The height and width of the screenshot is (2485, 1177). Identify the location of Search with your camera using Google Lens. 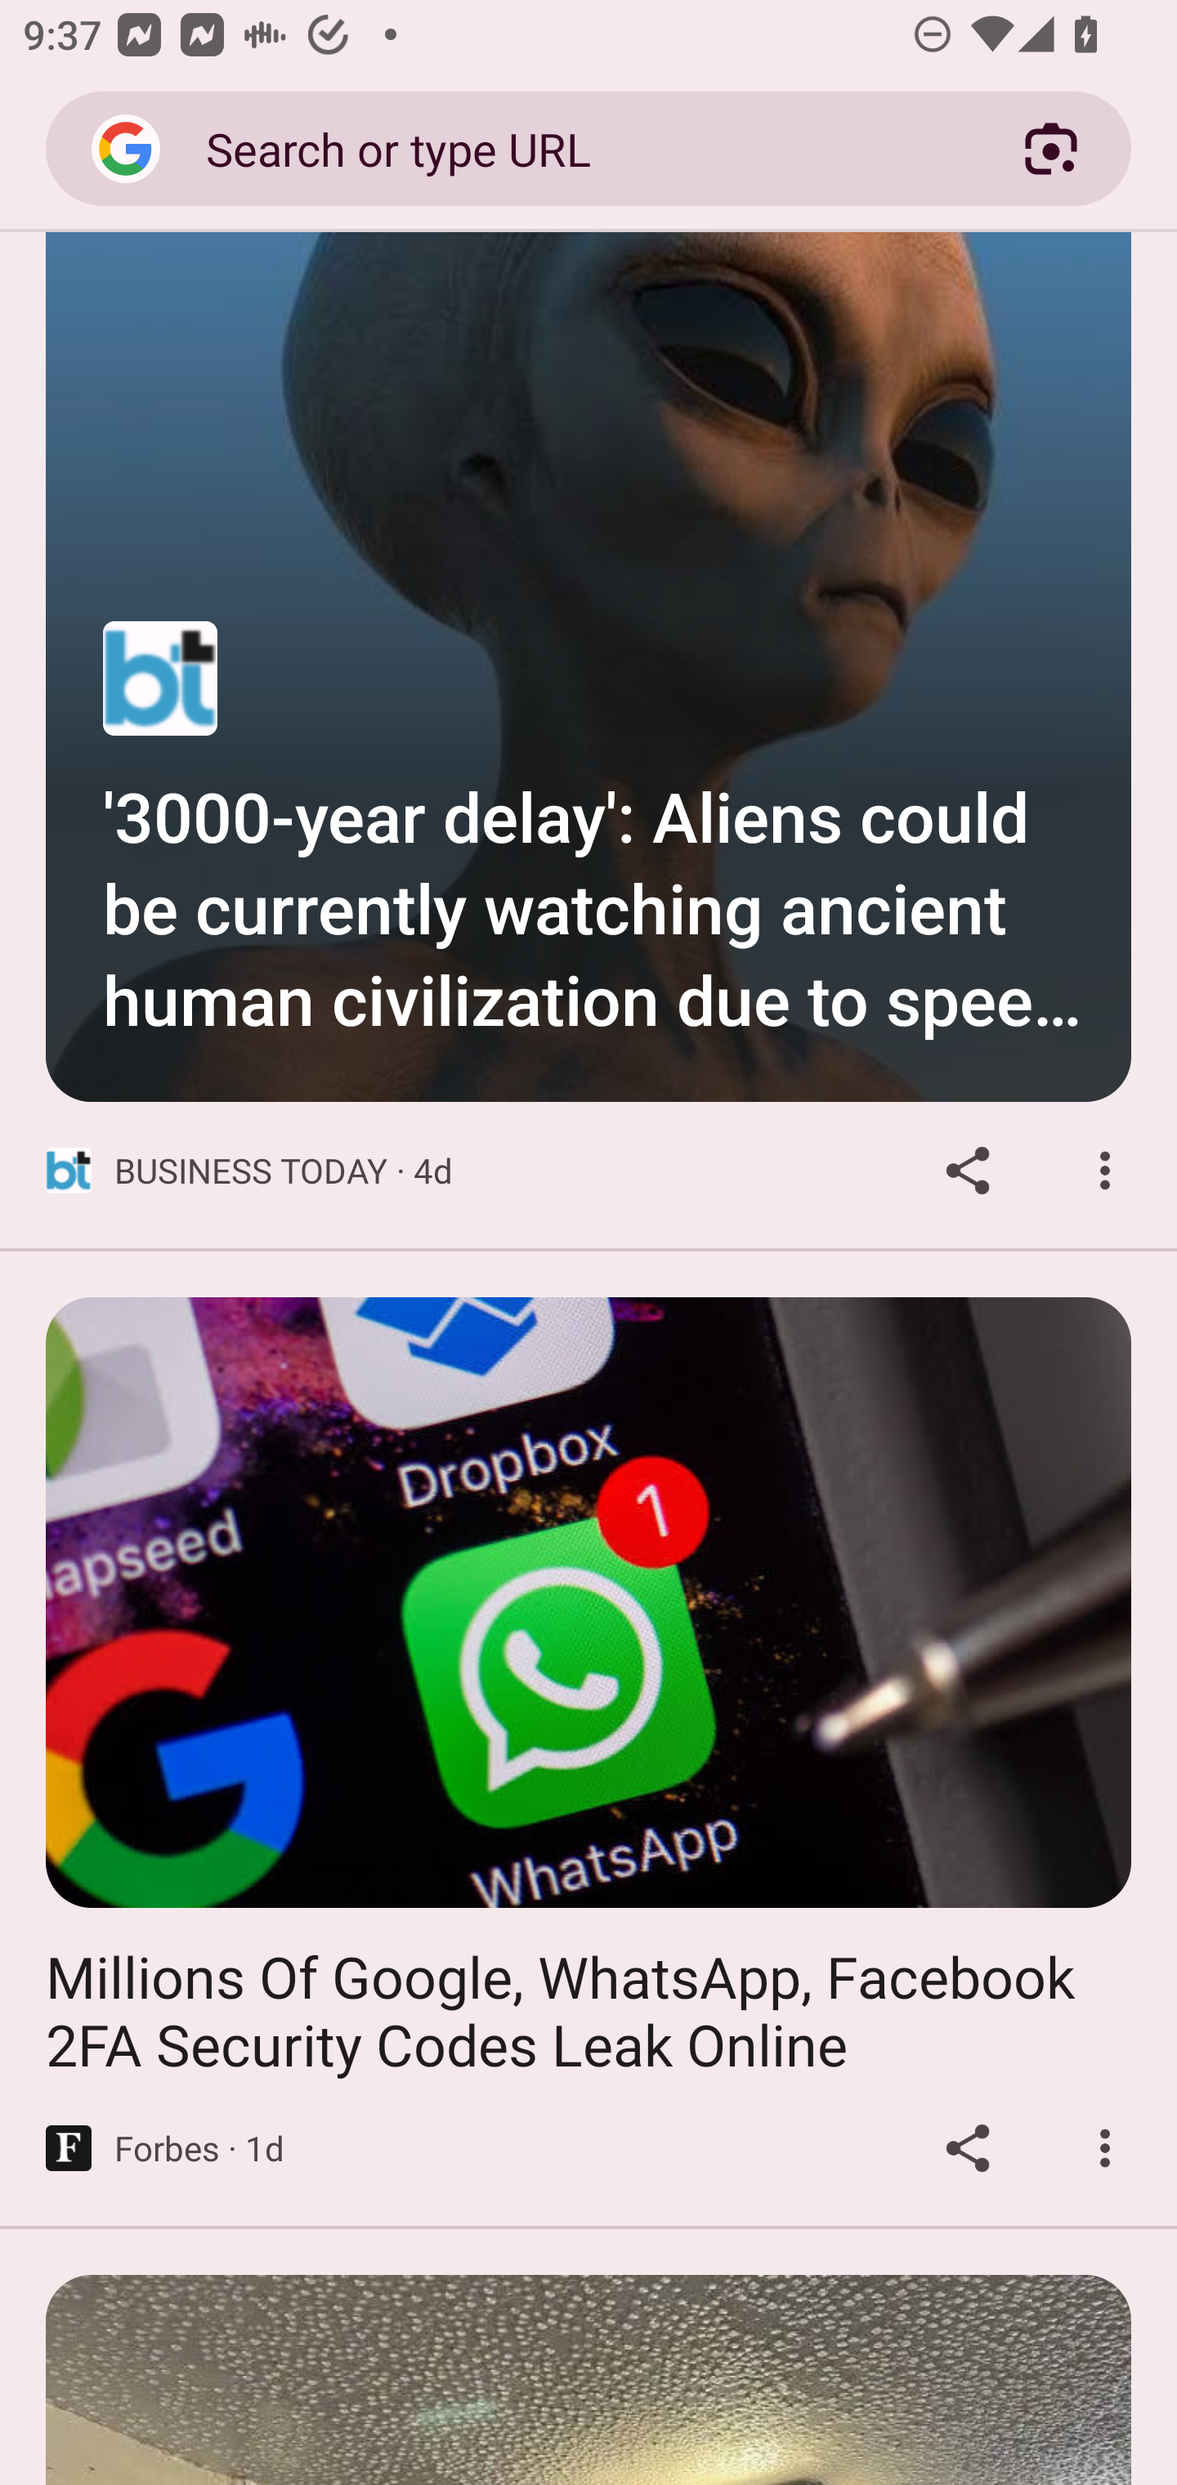
(1051, 149).